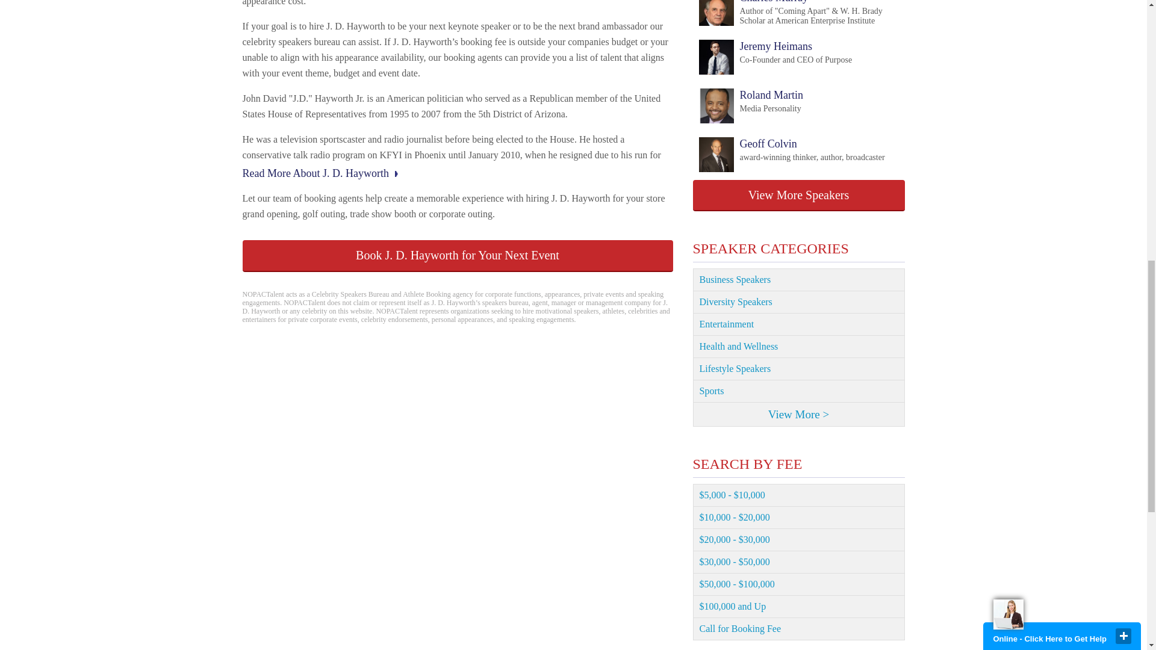  I want to click on Book J. D. Hayworth for Your Next Event, so click(457, 256).